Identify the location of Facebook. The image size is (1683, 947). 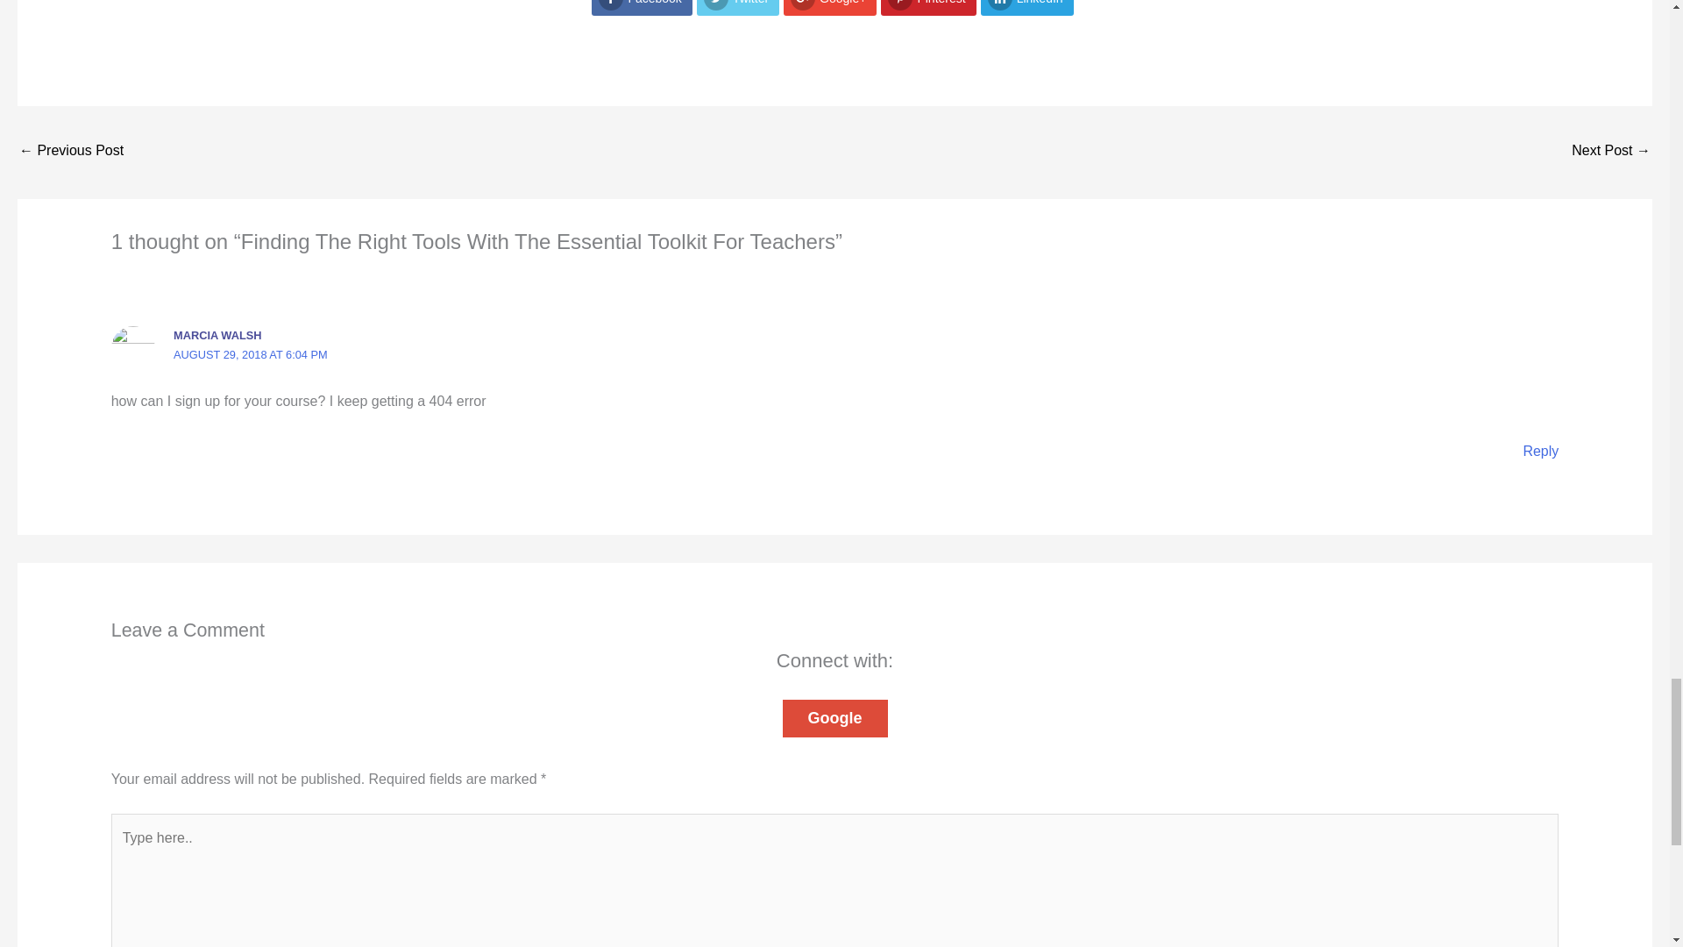
(642, 8).